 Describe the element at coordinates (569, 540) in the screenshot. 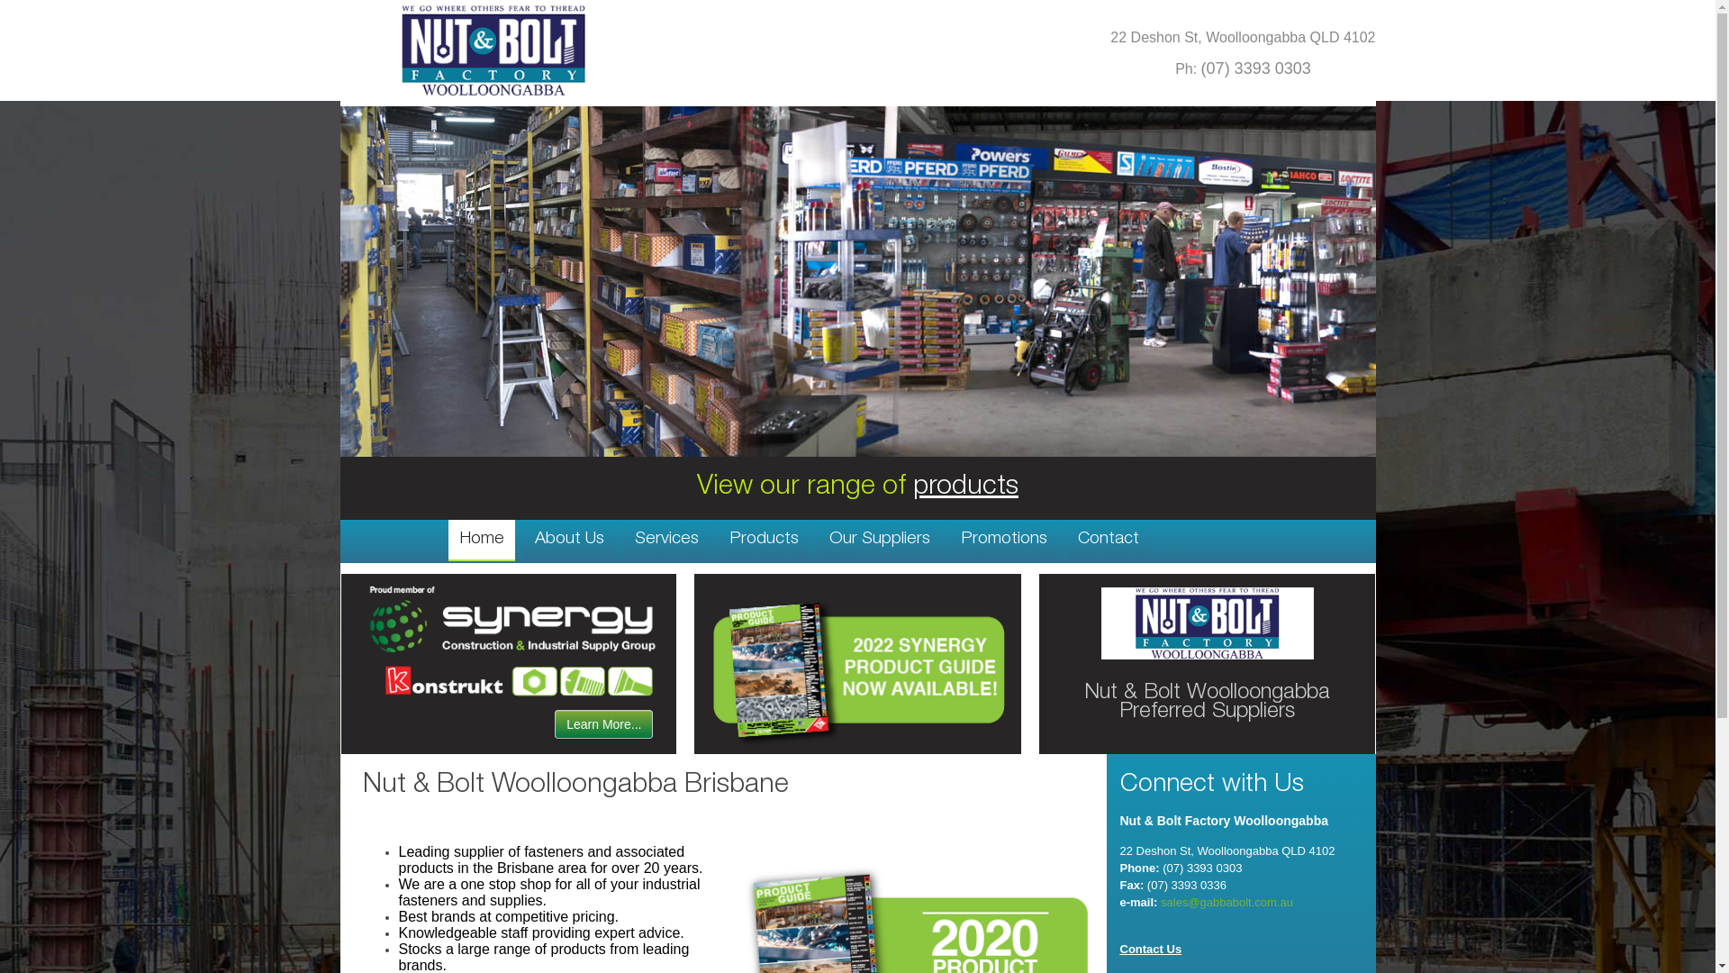

I see `About Us` at that location.